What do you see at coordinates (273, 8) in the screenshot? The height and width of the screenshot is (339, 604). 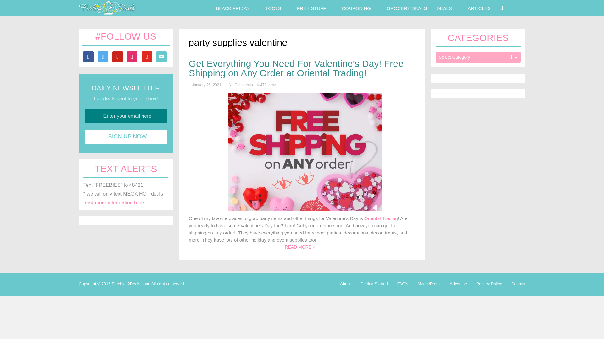 I see `TOOLS` at bounding box center [273, 8].